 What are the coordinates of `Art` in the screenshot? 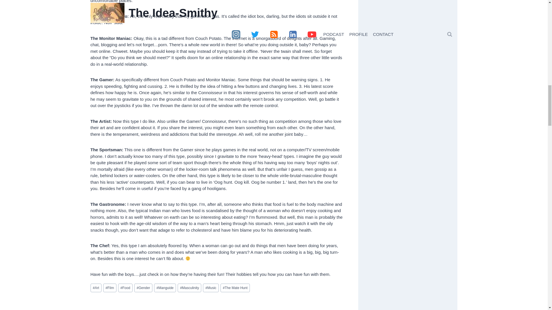 It's located at (95, 288).